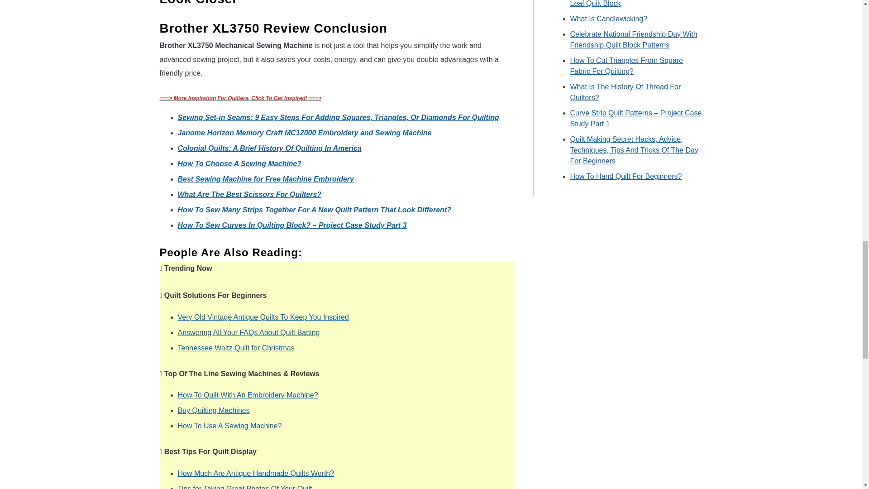 This screenshot has width=869, height=489. What do you see at coordinates (265, 178) in the screenshot?
I see `Best Sewing Machine for Free Machine Embroidery` at bounding box center [265, 178].